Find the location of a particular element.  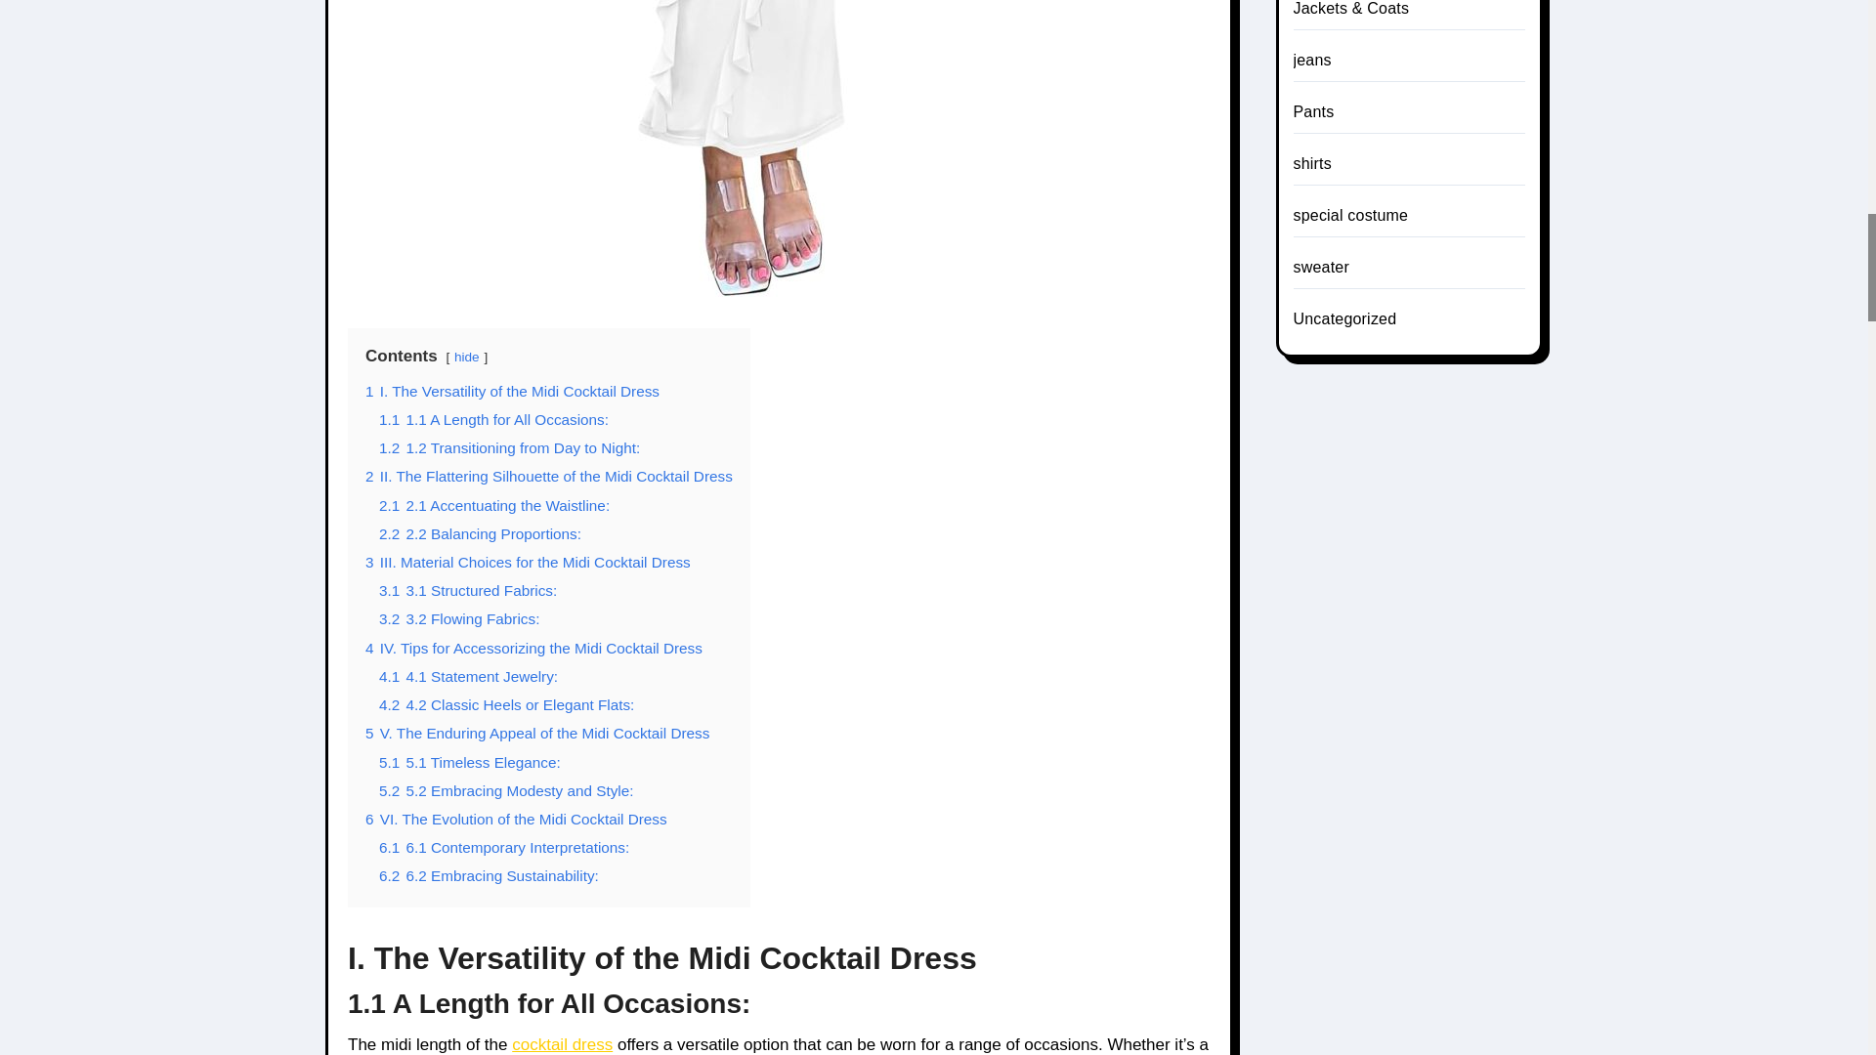

2 II. The Flattering Silhouette of the Midi Cocktail Dress is located at coordinates (549, 476).